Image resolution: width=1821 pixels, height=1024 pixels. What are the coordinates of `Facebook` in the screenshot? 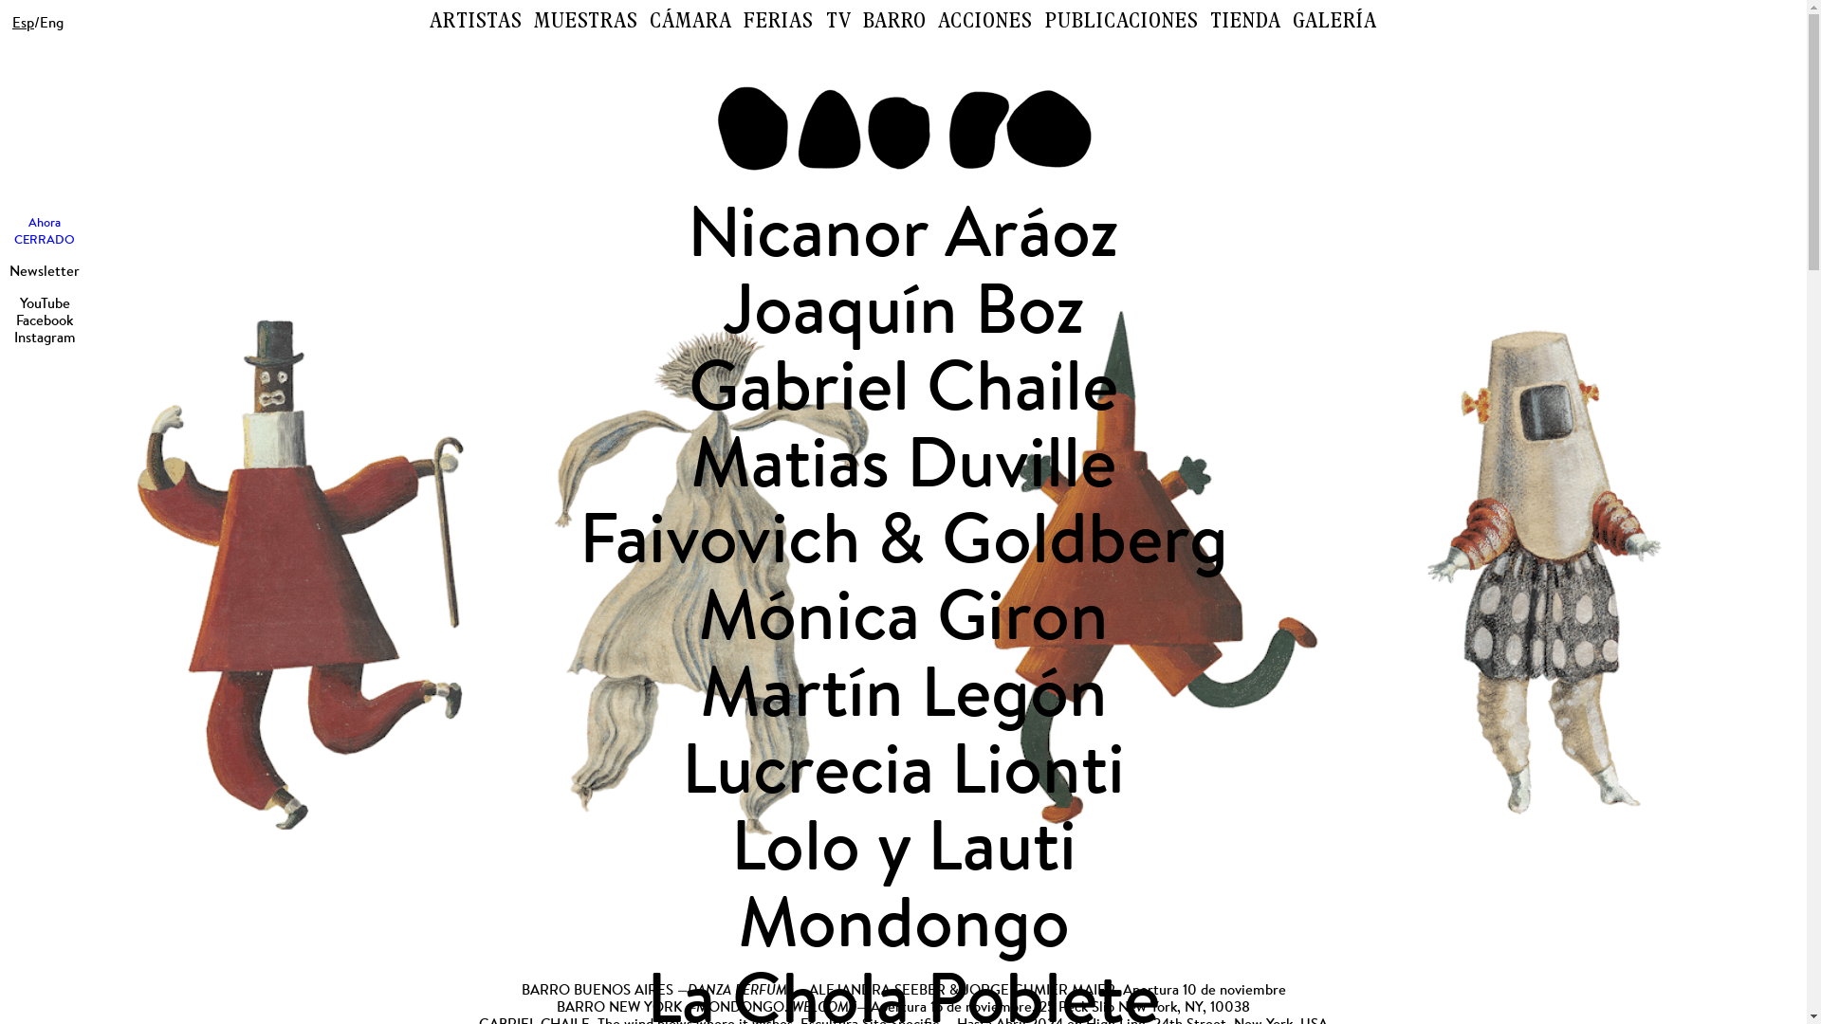 It's located at (45, 320).